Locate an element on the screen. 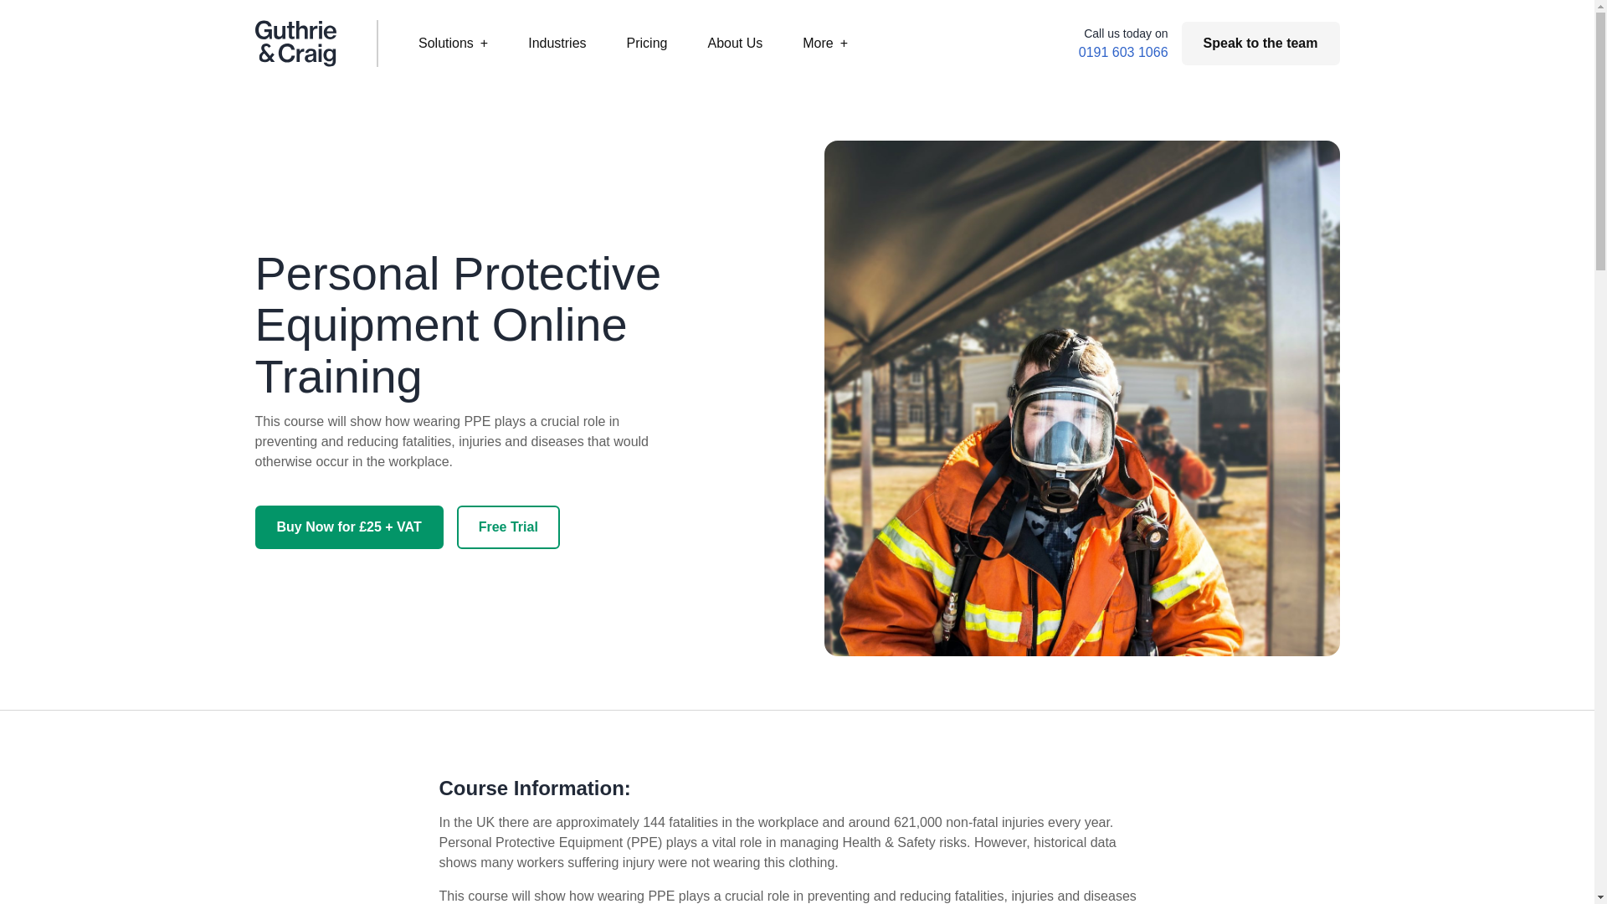  Industries is located at coordinates (556, 44).